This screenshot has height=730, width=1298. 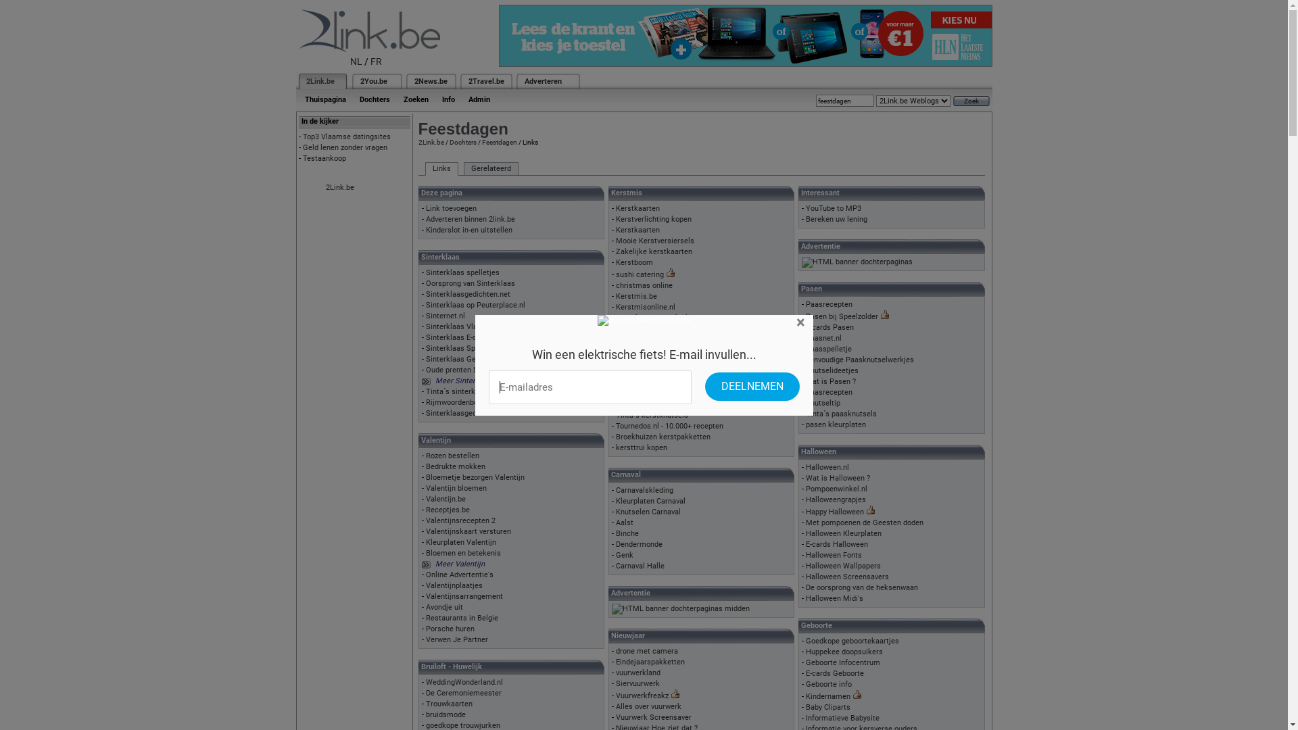 What do you see at coordinates (829, 684) in the screenshot?
I see `Geboorte info` at bounding box center [829, 684].